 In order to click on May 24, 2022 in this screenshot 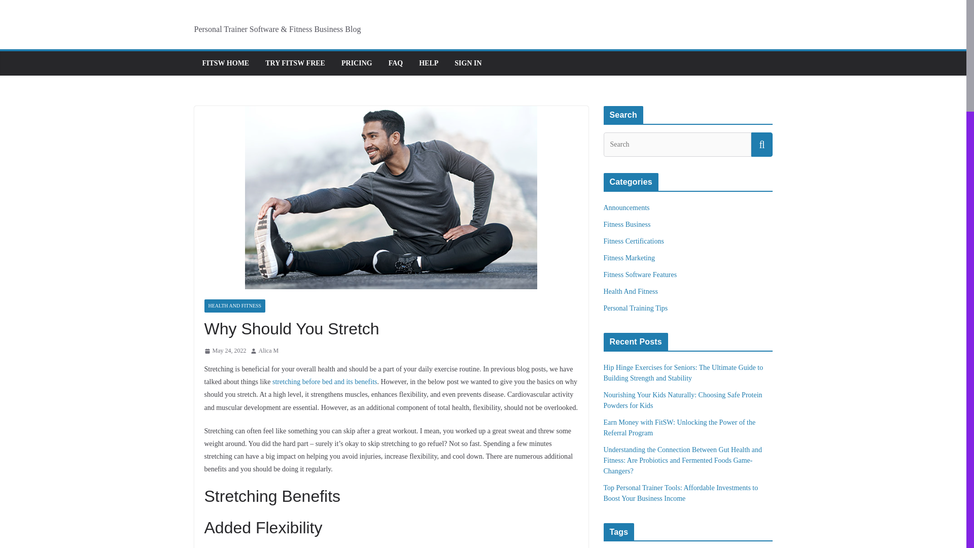, I will do `click(225, 351)`.